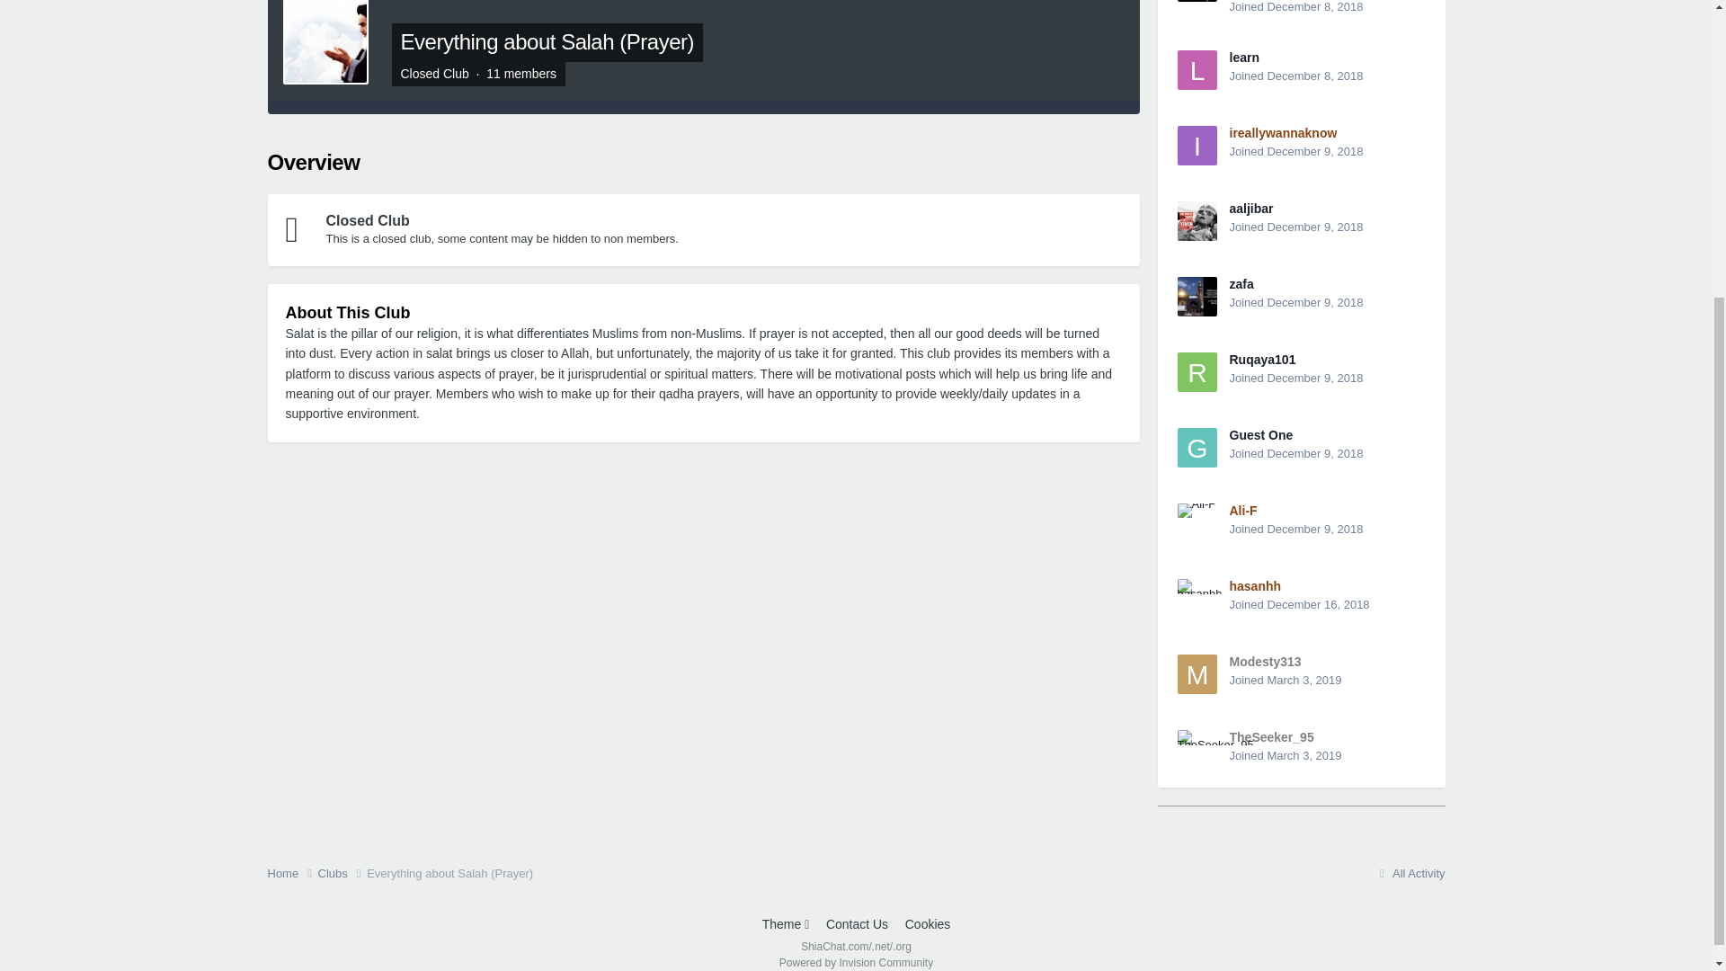 Image resolution: width=1726 pixels, height=971 pixels. What do you see at coordinates (1197, 598) in the screenshot?
I see `Go to hasanhh's profile` at bounding box center [1197, 598].